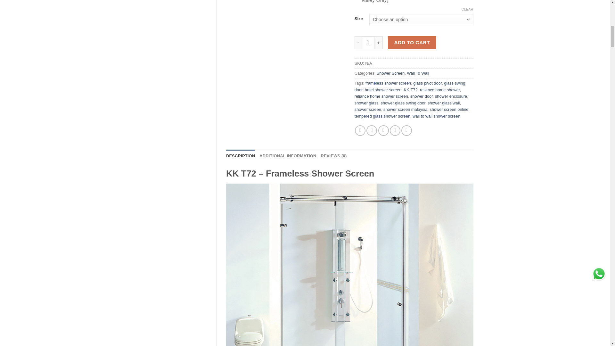 The height and width of the screenshot is (346, 615). What do you see at coordinates (407, 130) in the screenshot?
I see `Share on LinkedIn` at bounding box center [407, 130].